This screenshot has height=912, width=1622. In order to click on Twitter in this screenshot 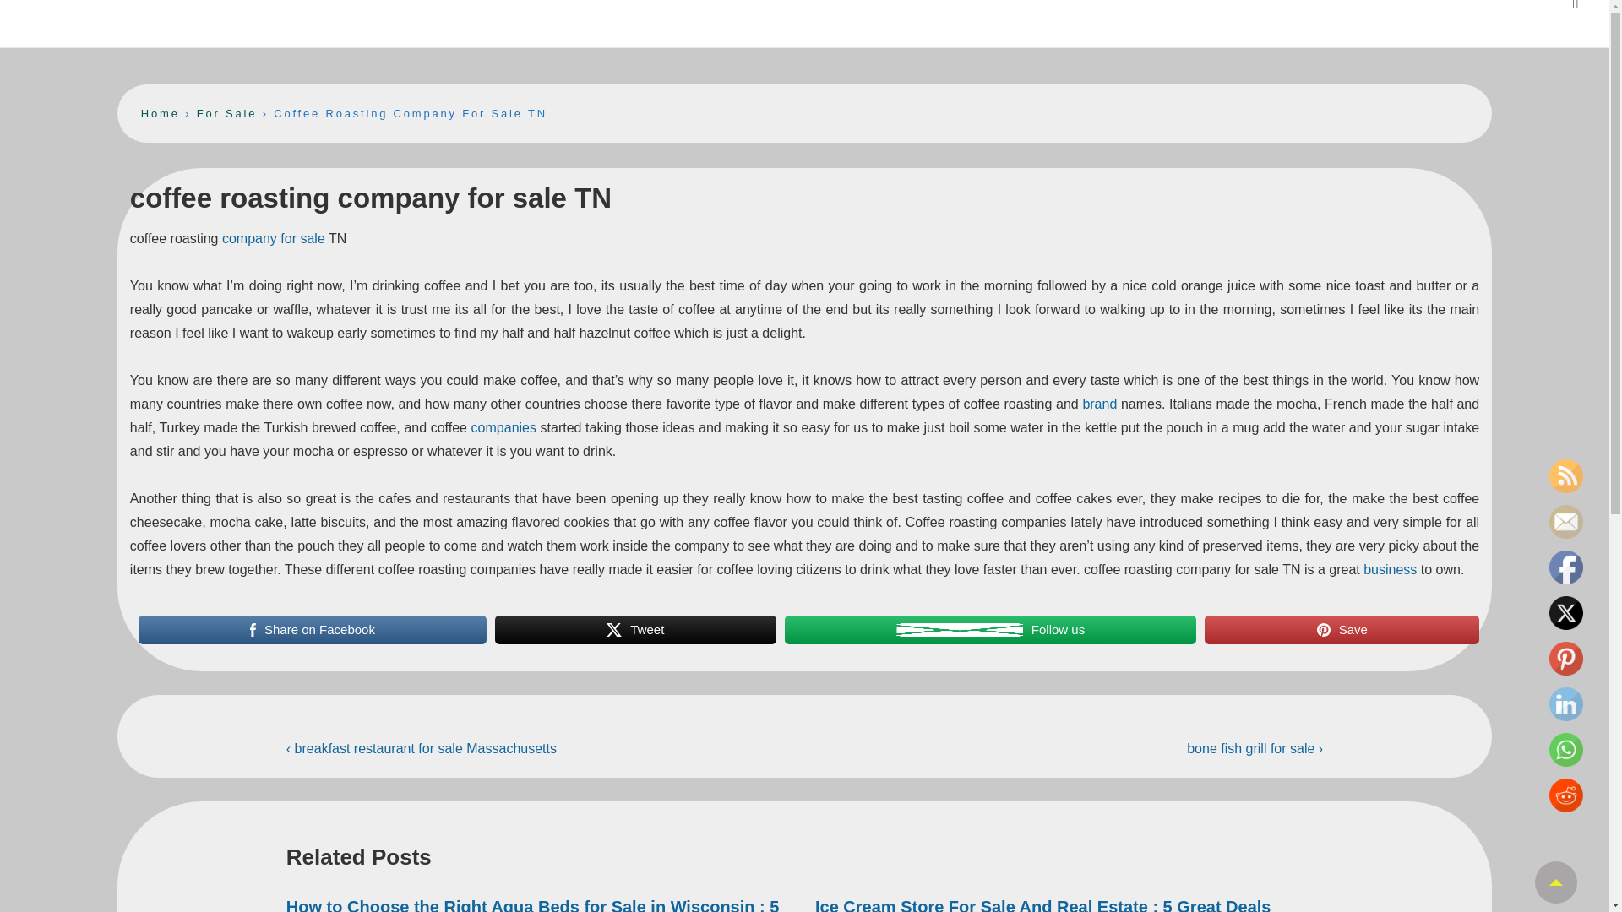, I will do `click(1565, 613)`.